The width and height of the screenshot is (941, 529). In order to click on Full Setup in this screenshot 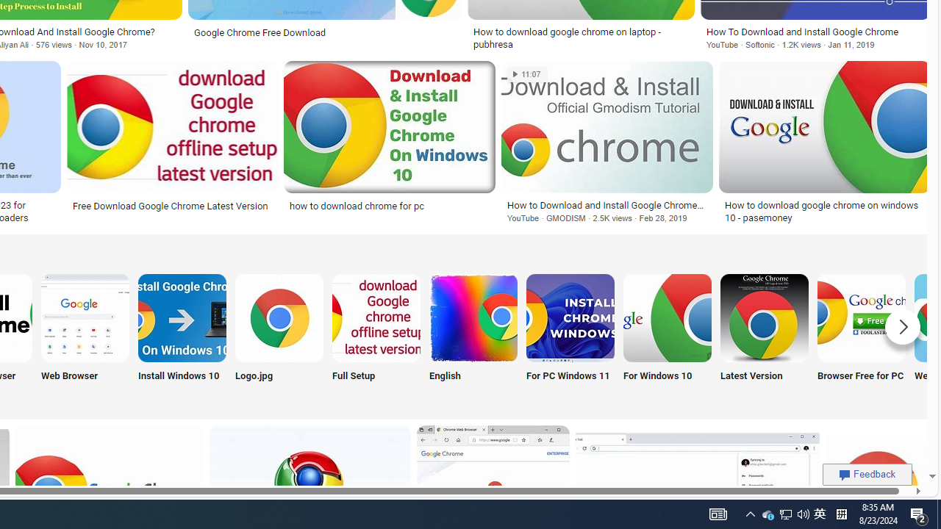, I will do `click(376, 337)`.